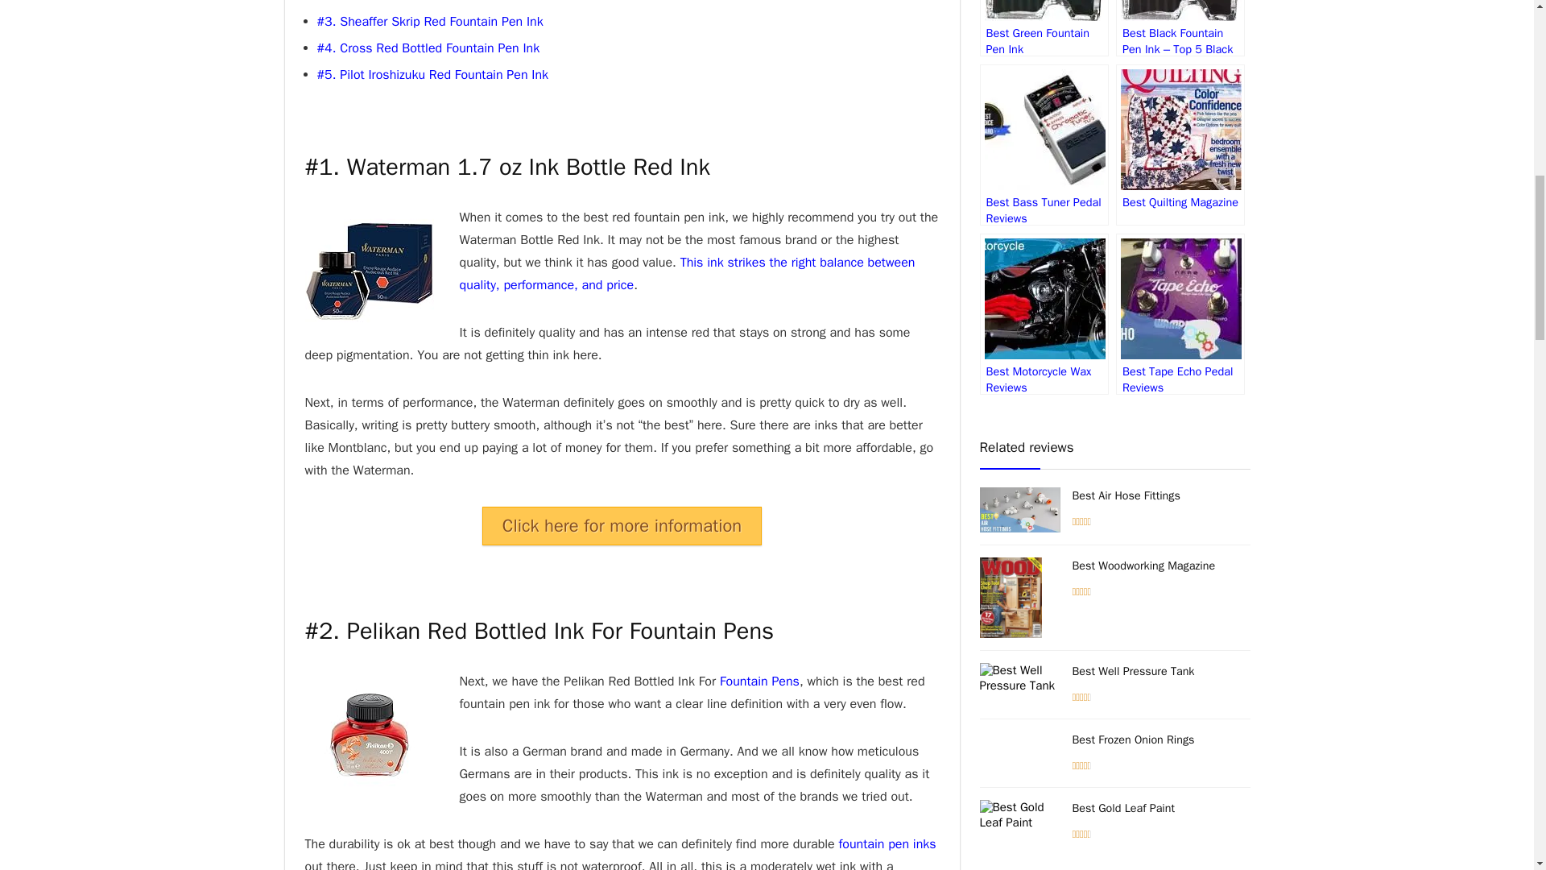 The image size is (1546, 870). I want to click on fountain pen inks, so click(887, 844).